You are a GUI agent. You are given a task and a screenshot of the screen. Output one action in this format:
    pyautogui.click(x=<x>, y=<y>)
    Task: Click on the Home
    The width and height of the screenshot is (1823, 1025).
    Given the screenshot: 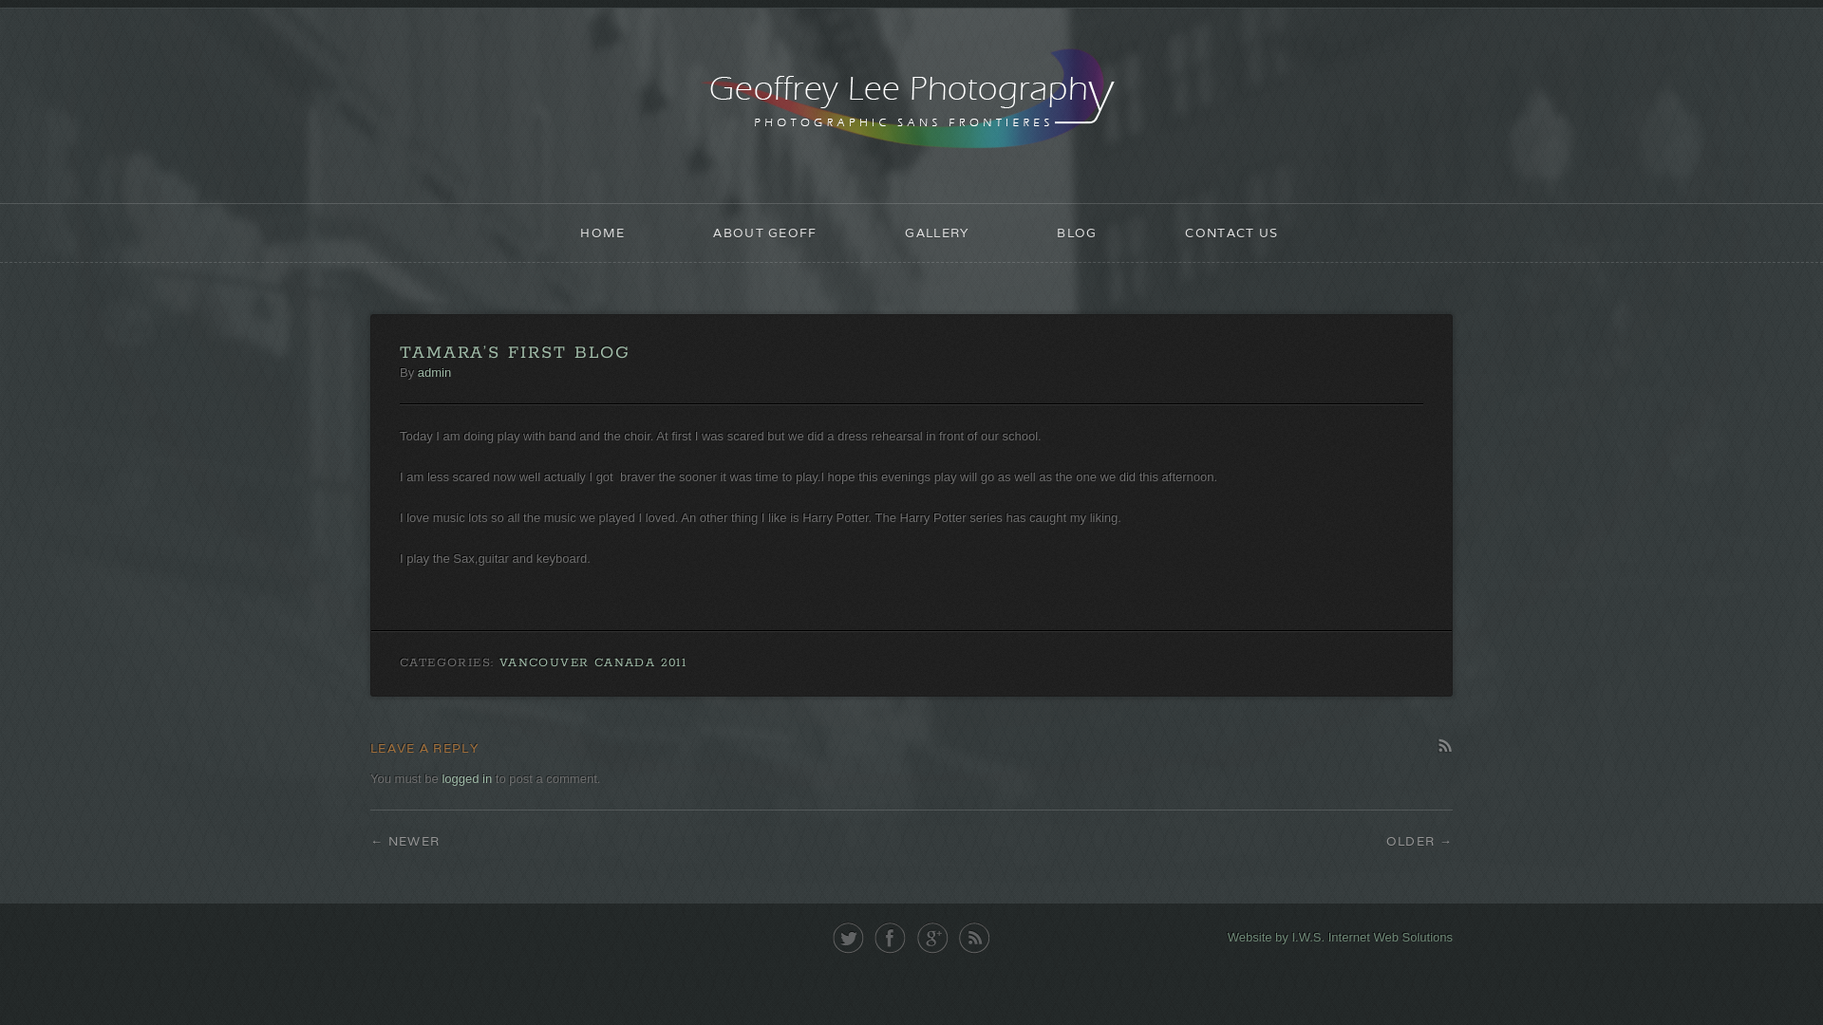 What is the action you would take?
    pyautogui.click(x=911, y=102)
    